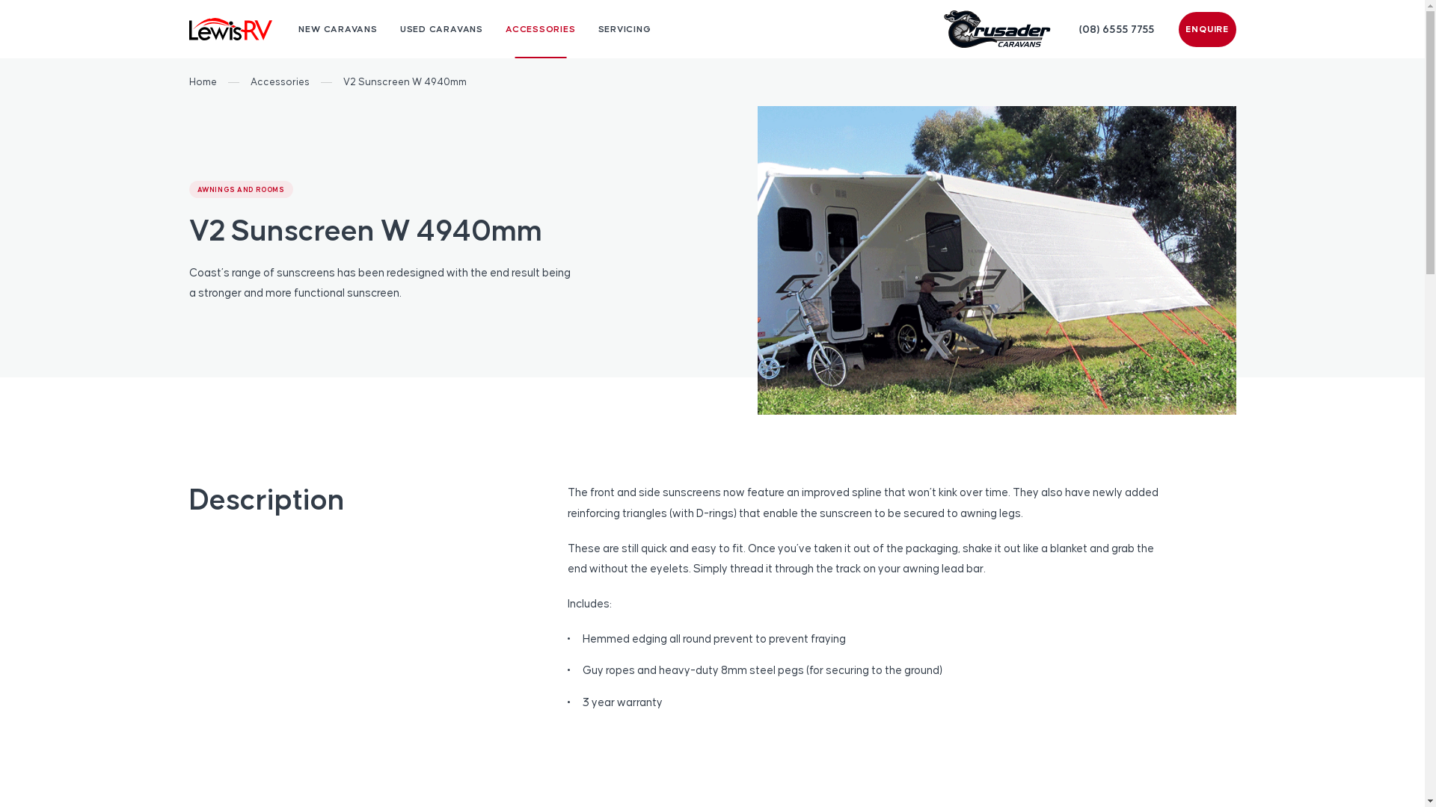 The width and height of the screenshot is (1436, 807). What do you see at coordinates (1207, 30) in the screenshot?
I see `ENQUIRY FORM
ENQUIRE` at bounding box center [1207, 30].